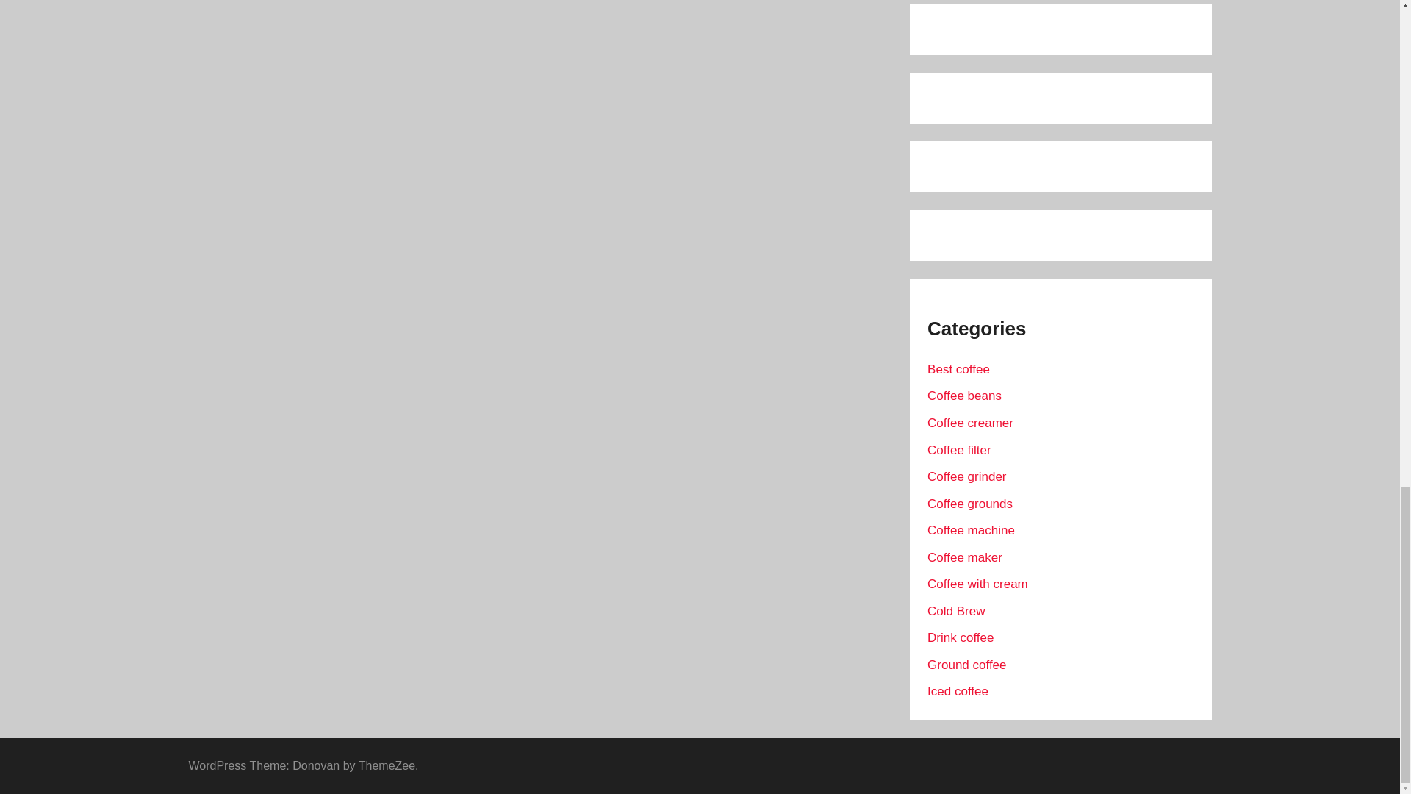  Describe the element at coordinates (970, 504) in the screenshot. I see `Coffee grounds` at that location.